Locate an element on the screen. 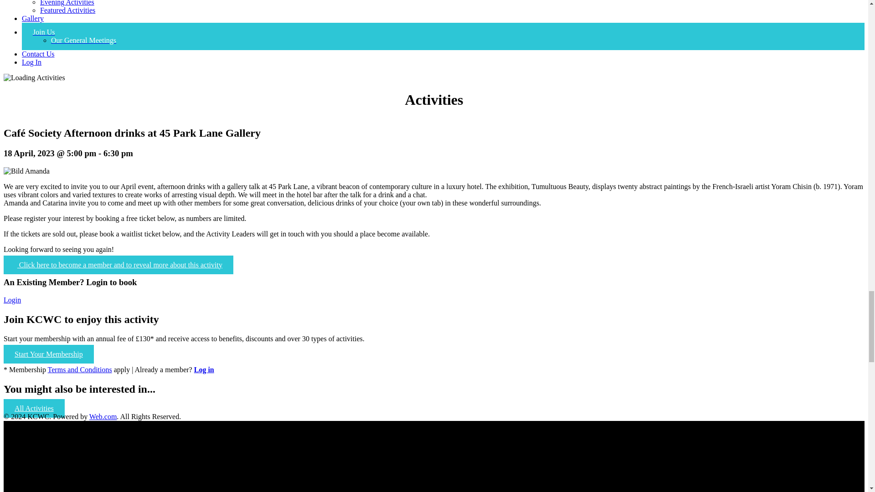 The width and height of the screenshot is (875, 492). Join Us is located at coordinates (44, 32).